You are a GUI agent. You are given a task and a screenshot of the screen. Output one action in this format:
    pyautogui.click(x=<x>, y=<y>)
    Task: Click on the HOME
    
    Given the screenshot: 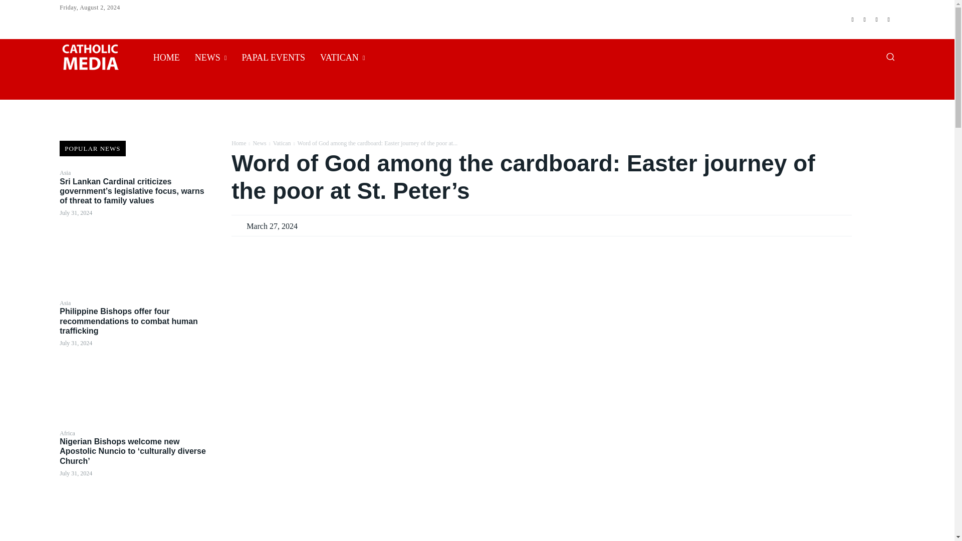 What is the action you would take?
    pyautogui.click(x=166, y=57)
    